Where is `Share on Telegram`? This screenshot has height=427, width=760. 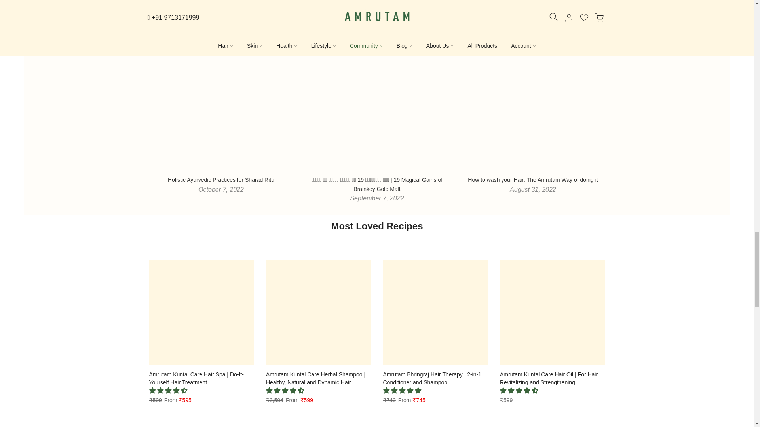 Share on Telegram is located at coordinates (399, 9).